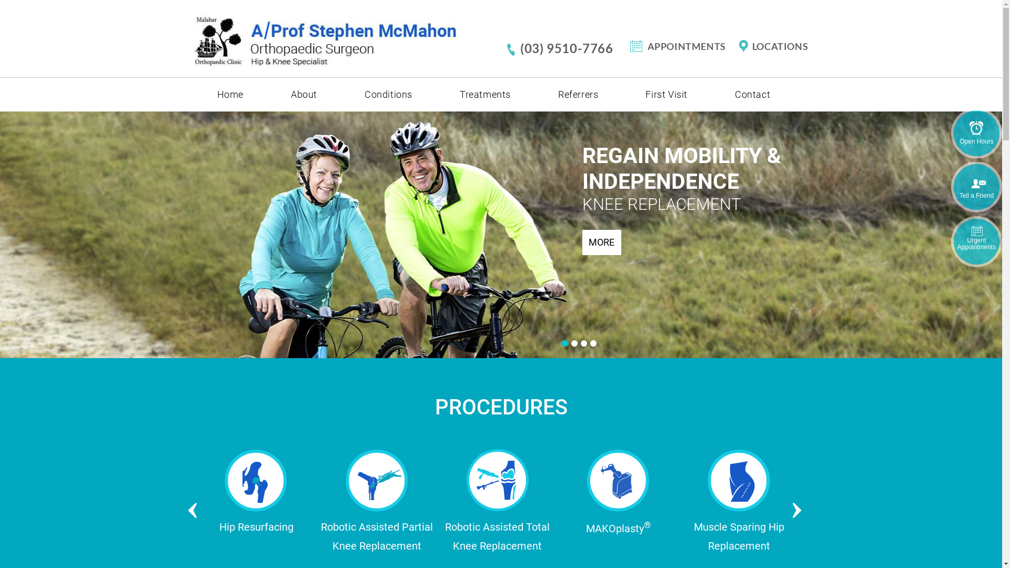  What do you see at coordinates (752, 95) in the screenshot?
I see `Contact` at bounding box center [752, 95].